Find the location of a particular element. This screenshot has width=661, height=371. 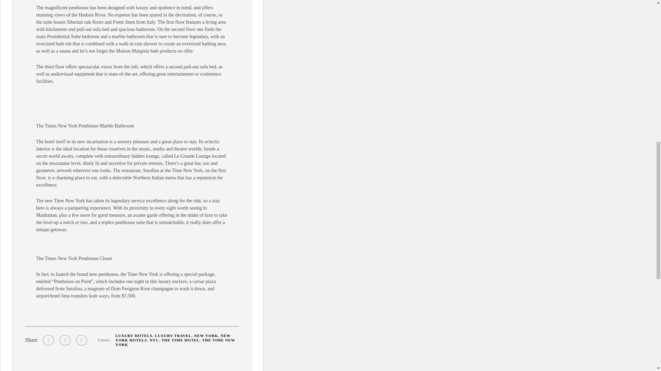

THE TIME HOTEL is located at coordinates (180, 340).